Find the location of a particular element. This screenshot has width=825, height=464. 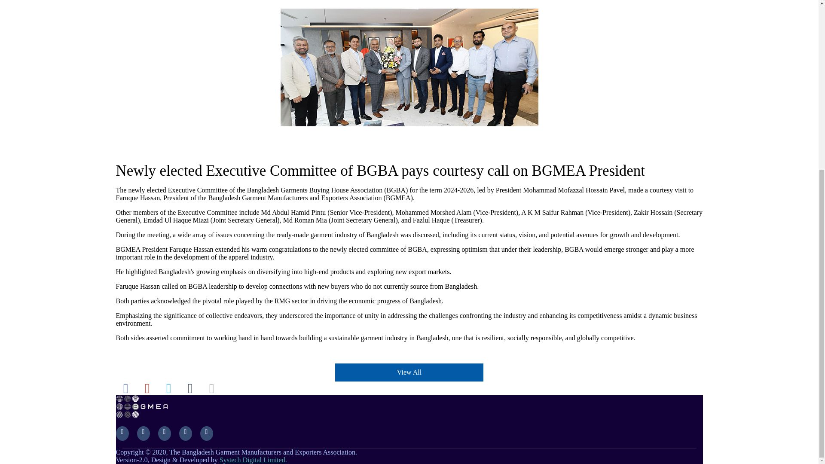

Share to E-mail is located at coordinates (211, 388).